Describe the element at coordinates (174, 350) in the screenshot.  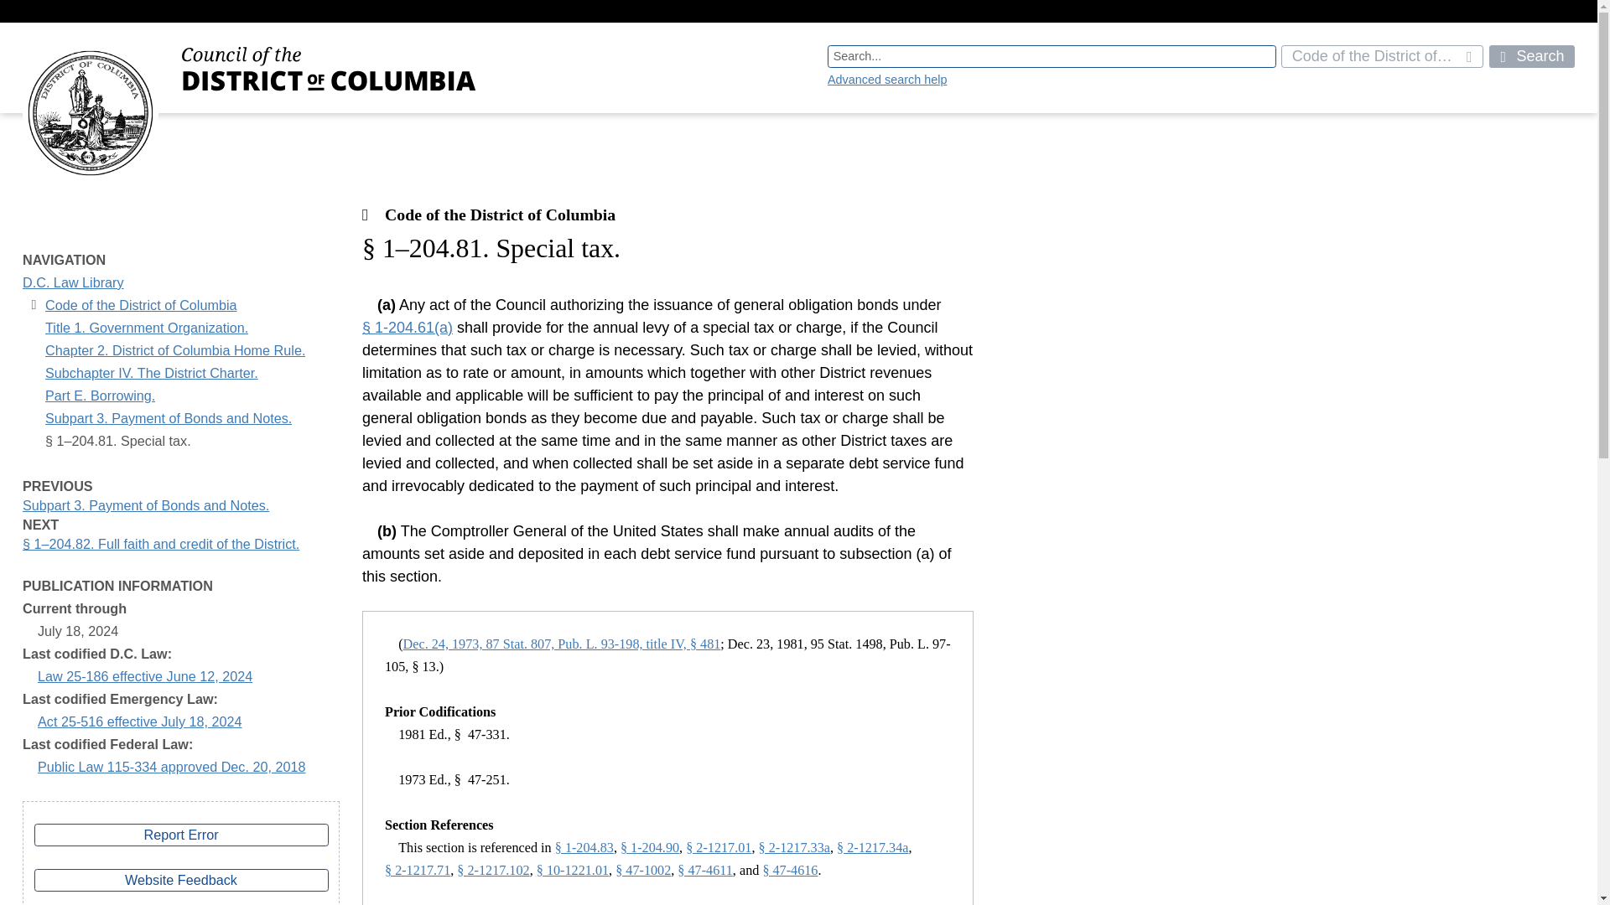
I see `Chapter 2. District of Columbia Home Rule.` at that location.